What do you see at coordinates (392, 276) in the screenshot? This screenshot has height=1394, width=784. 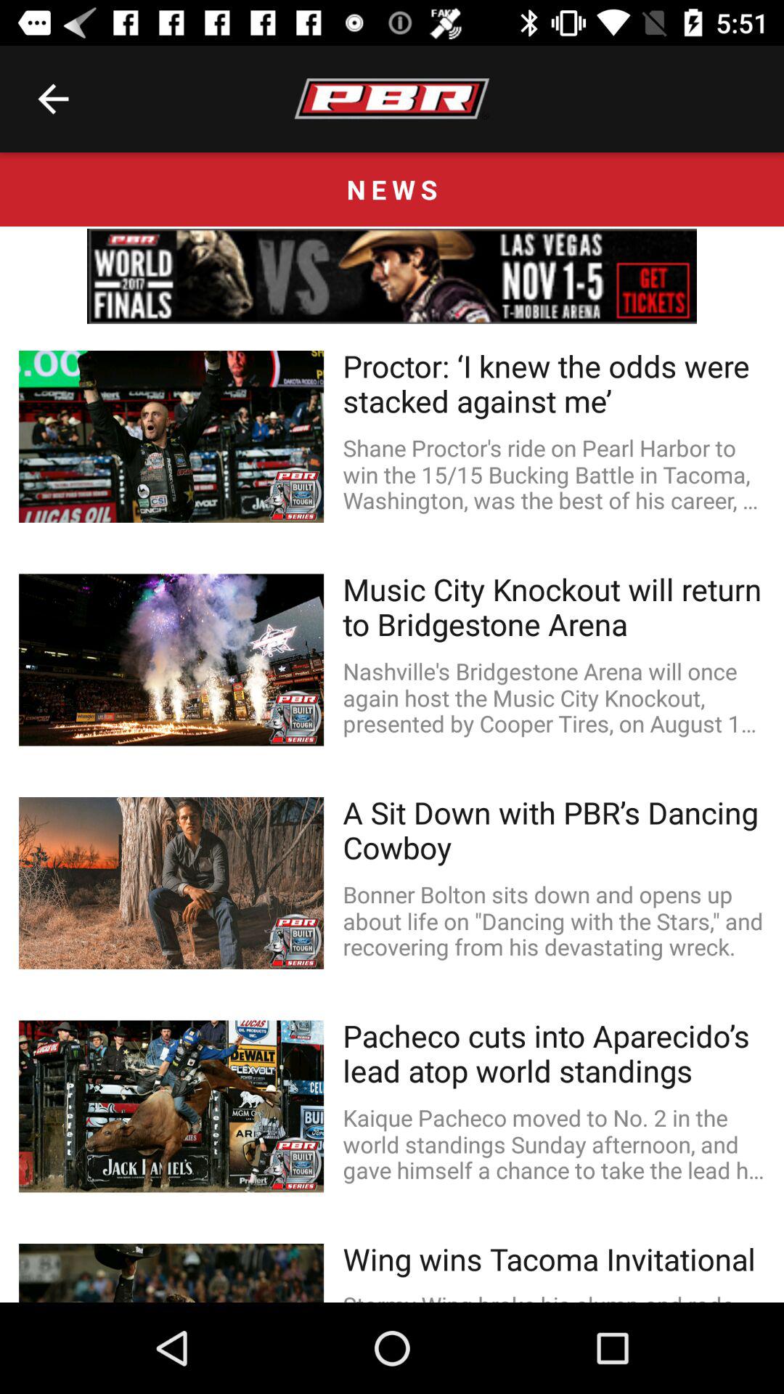 I see `go to linked page` at bounding box center [392, 276].